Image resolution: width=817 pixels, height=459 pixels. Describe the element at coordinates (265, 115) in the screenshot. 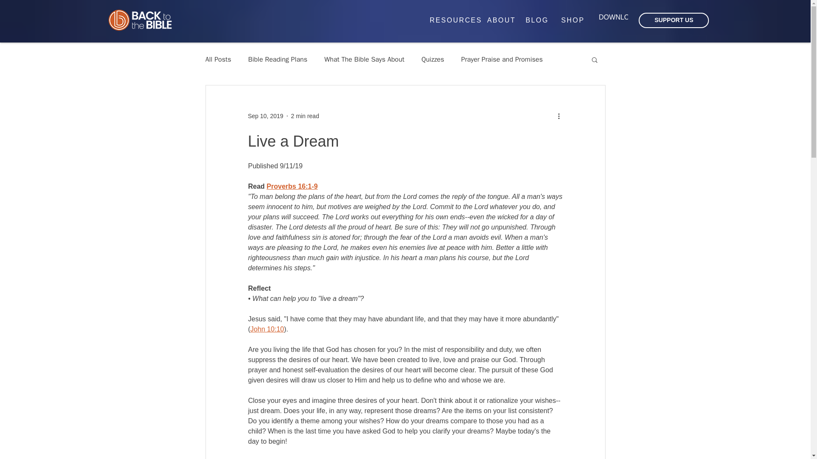

I see `Sep 10, 2019` at that location.